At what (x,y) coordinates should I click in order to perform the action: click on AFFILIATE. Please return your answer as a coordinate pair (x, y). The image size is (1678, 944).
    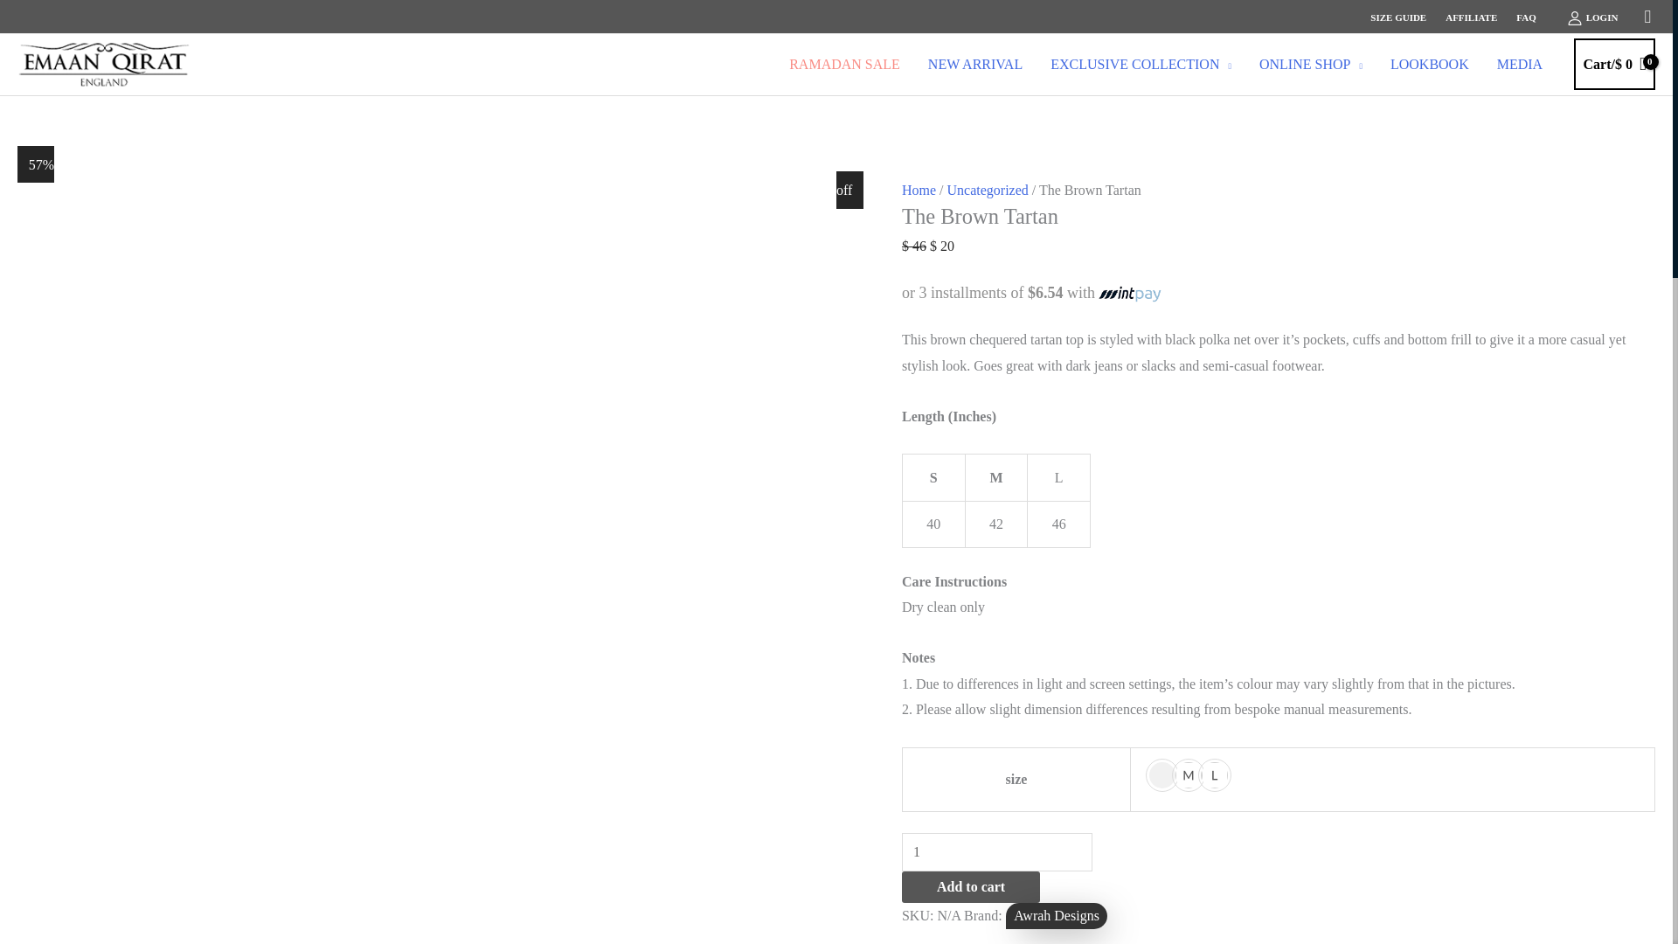
    Looking at the image, I should click on (1472, 17).